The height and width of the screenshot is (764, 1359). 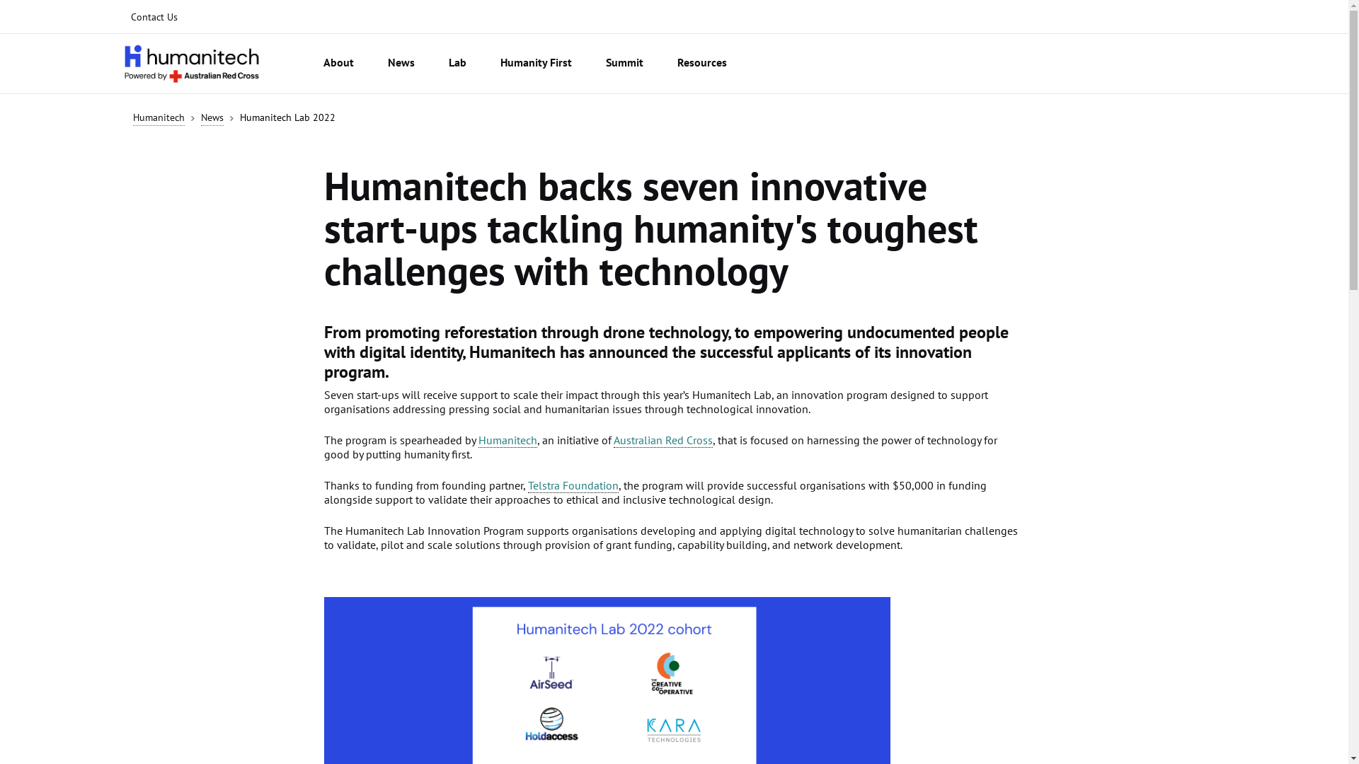 What do you see at coordinates (457, 64) in the screenshot?
I see `Lab` at bounding box center [457, 64].